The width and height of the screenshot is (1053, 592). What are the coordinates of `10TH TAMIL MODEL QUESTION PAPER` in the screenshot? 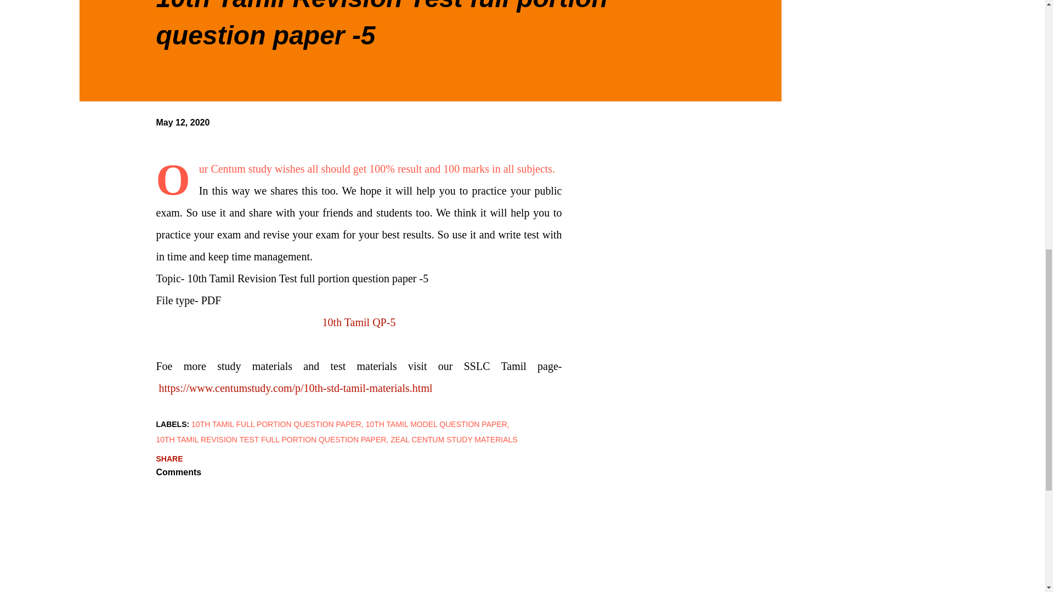 It's located at (438, 424).